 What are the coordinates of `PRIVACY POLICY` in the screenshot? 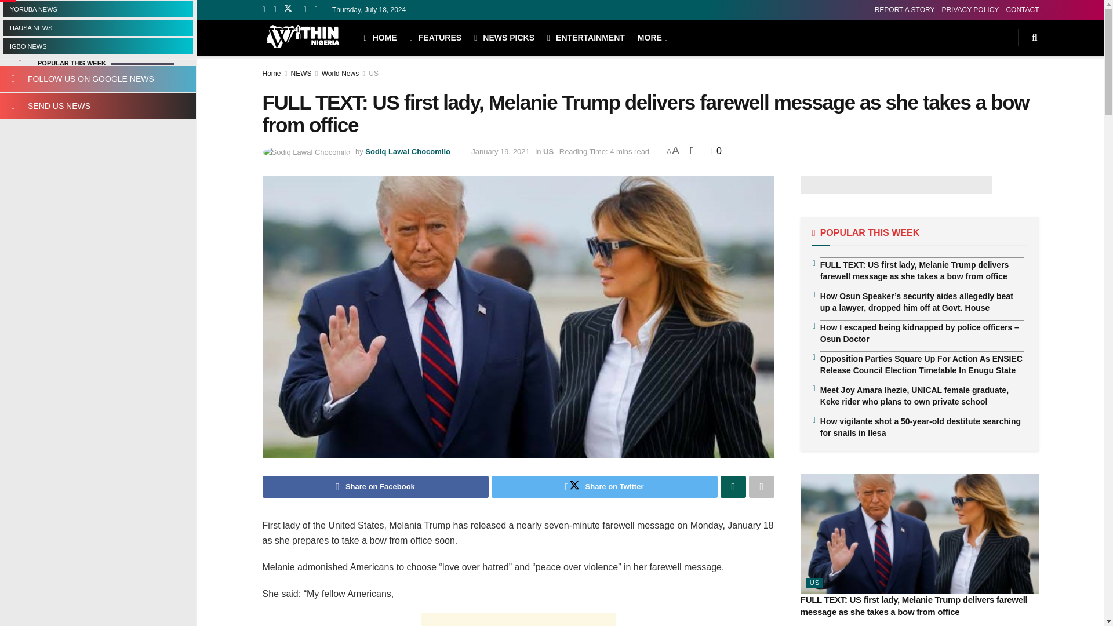 It's located at (970, 9).